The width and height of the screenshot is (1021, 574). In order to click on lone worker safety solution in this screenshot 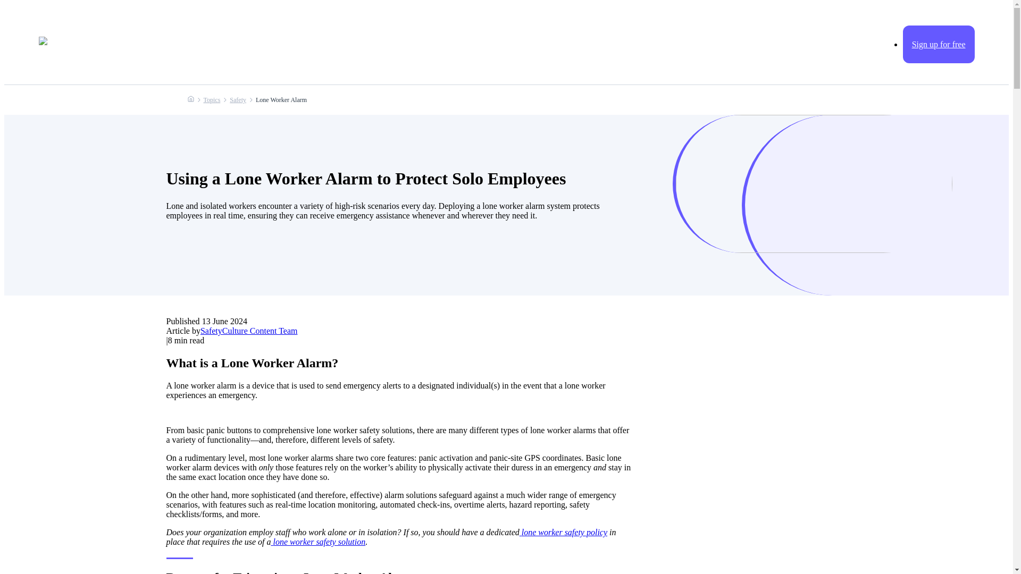, I will do `click(318, 542)`.